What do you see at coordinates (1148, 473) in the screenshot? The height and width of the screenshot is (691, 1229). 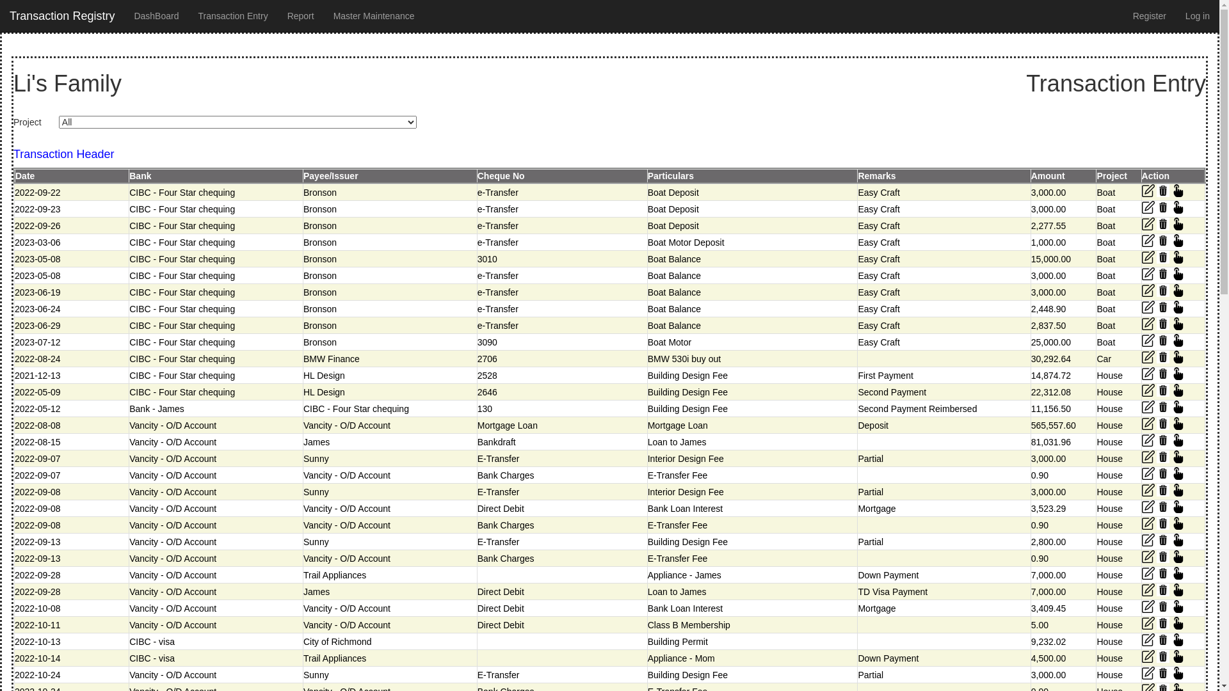 I see `Edit` at bounding box center [1148, 473].